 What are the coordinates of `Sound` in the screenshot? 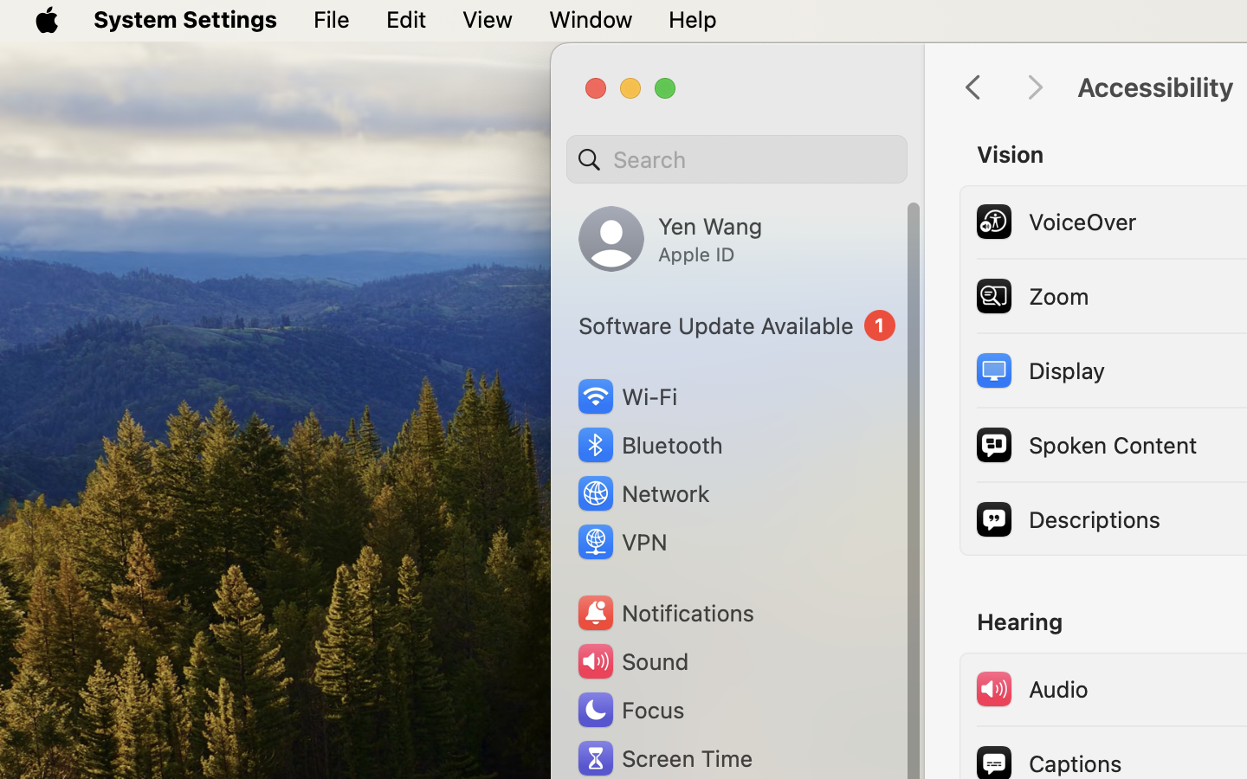 It's located at (632, 661).